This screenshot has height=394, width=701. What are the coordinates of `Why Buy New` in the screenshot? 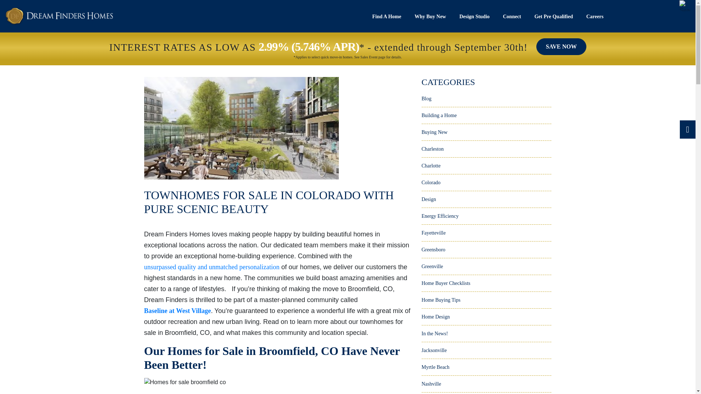 It's located at (430, 20).